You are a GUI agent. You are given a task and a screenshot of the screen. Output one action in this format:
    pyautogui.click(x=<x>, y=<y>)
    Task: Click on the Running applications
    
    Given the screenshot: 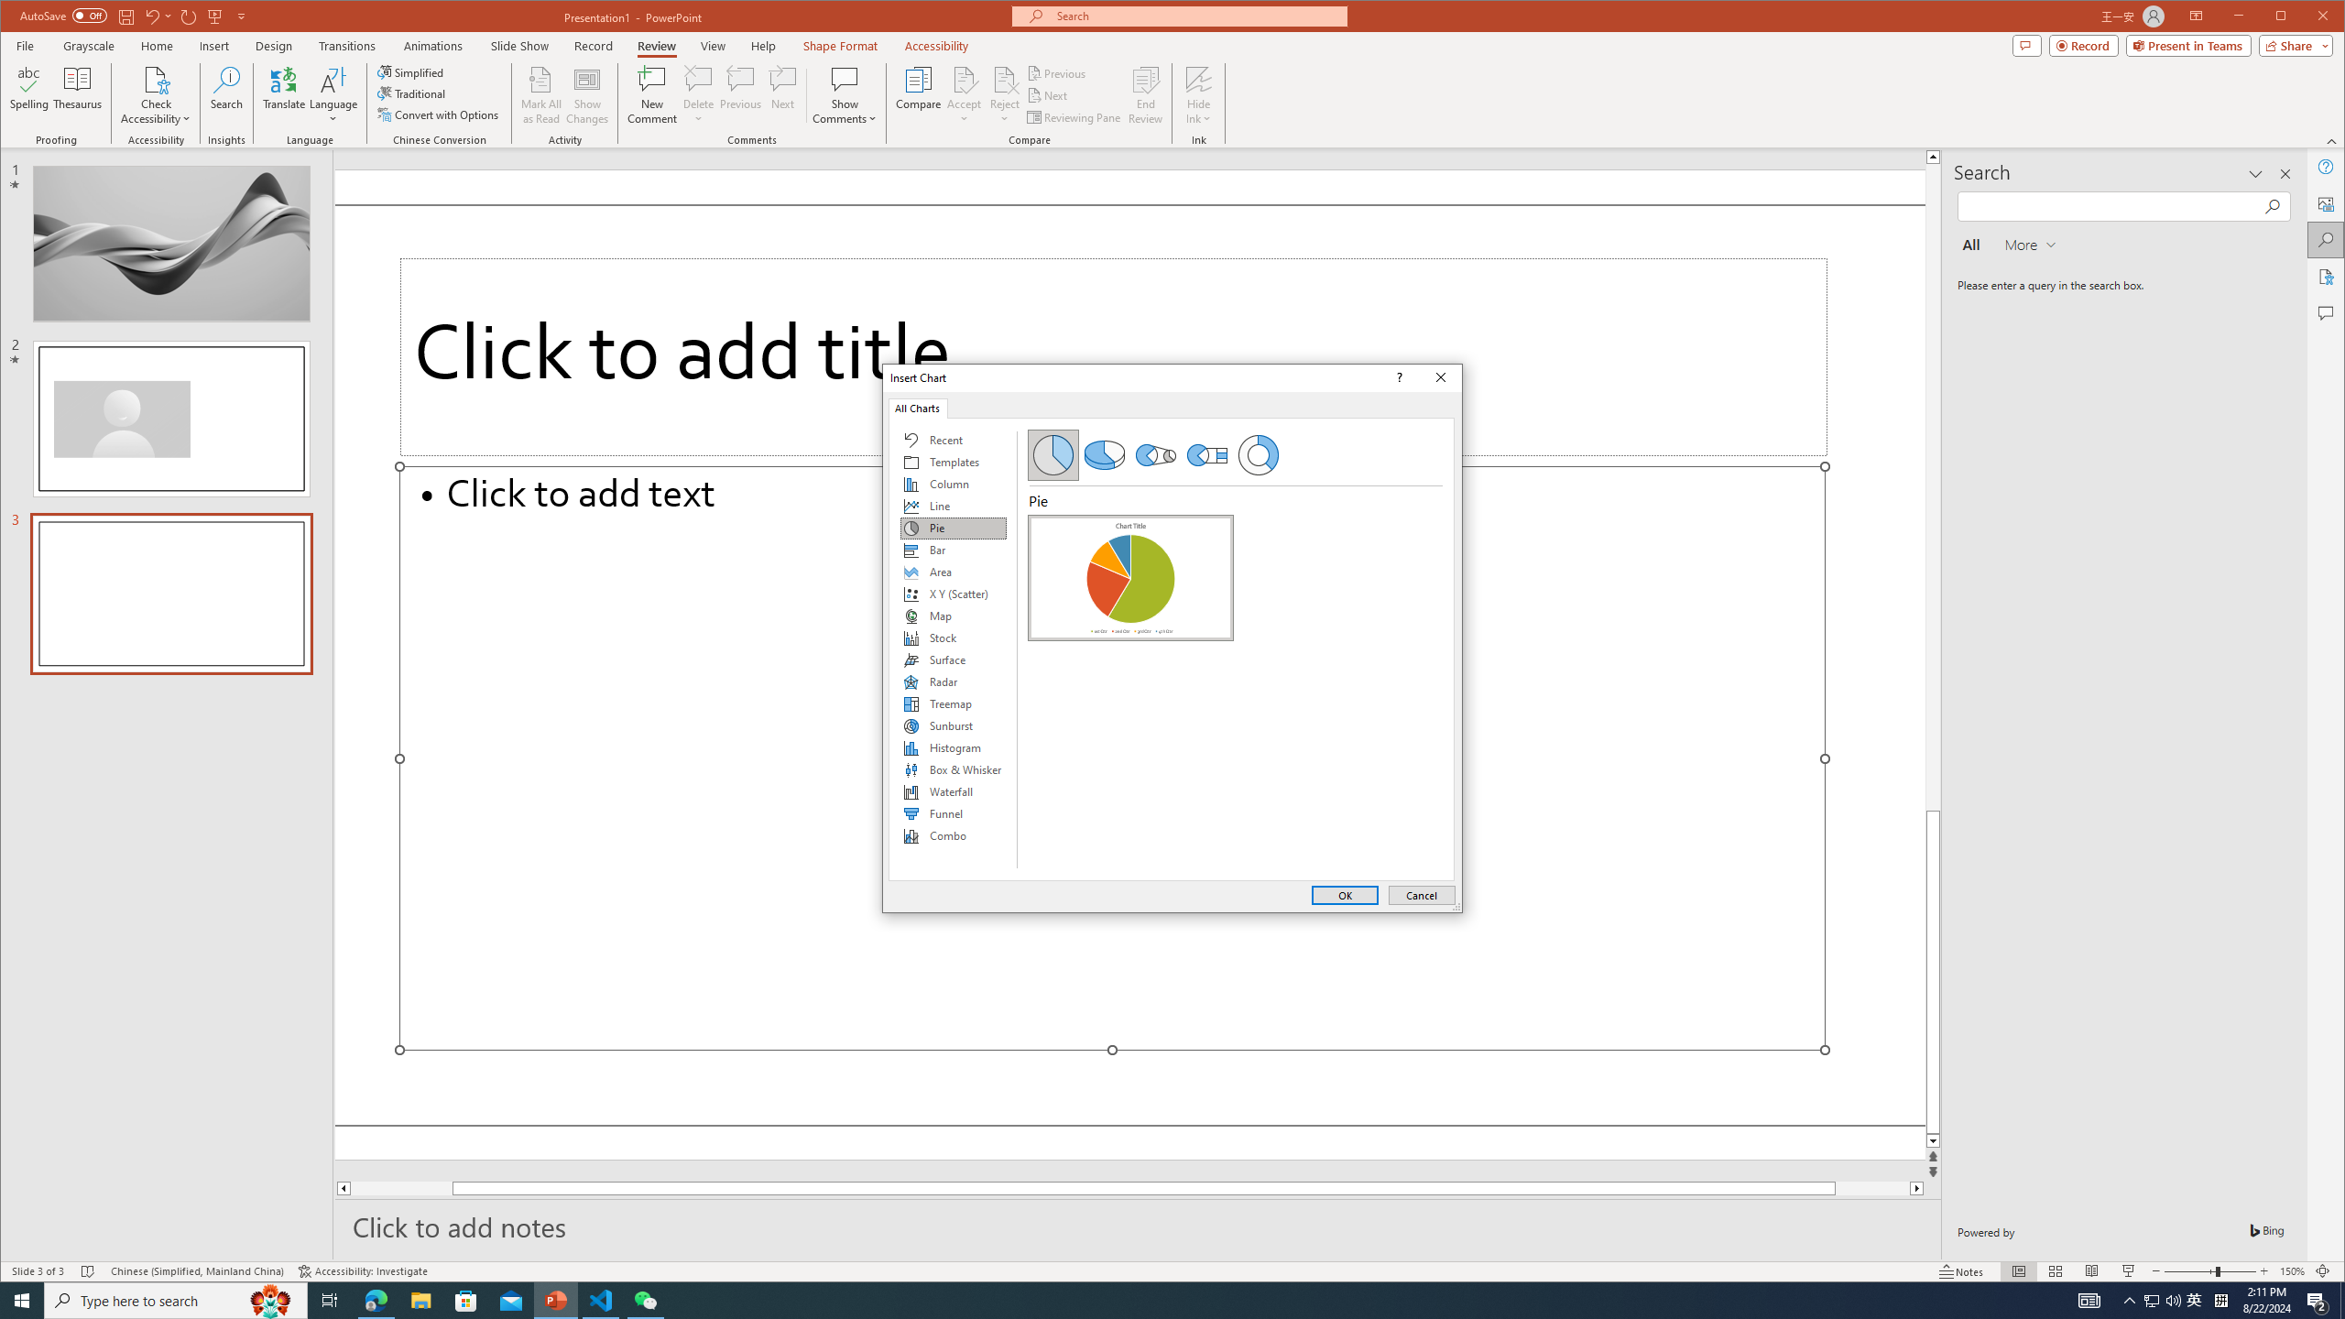 What is the action you would take?
    pyautogui.click(x=1140, y=1301)
    